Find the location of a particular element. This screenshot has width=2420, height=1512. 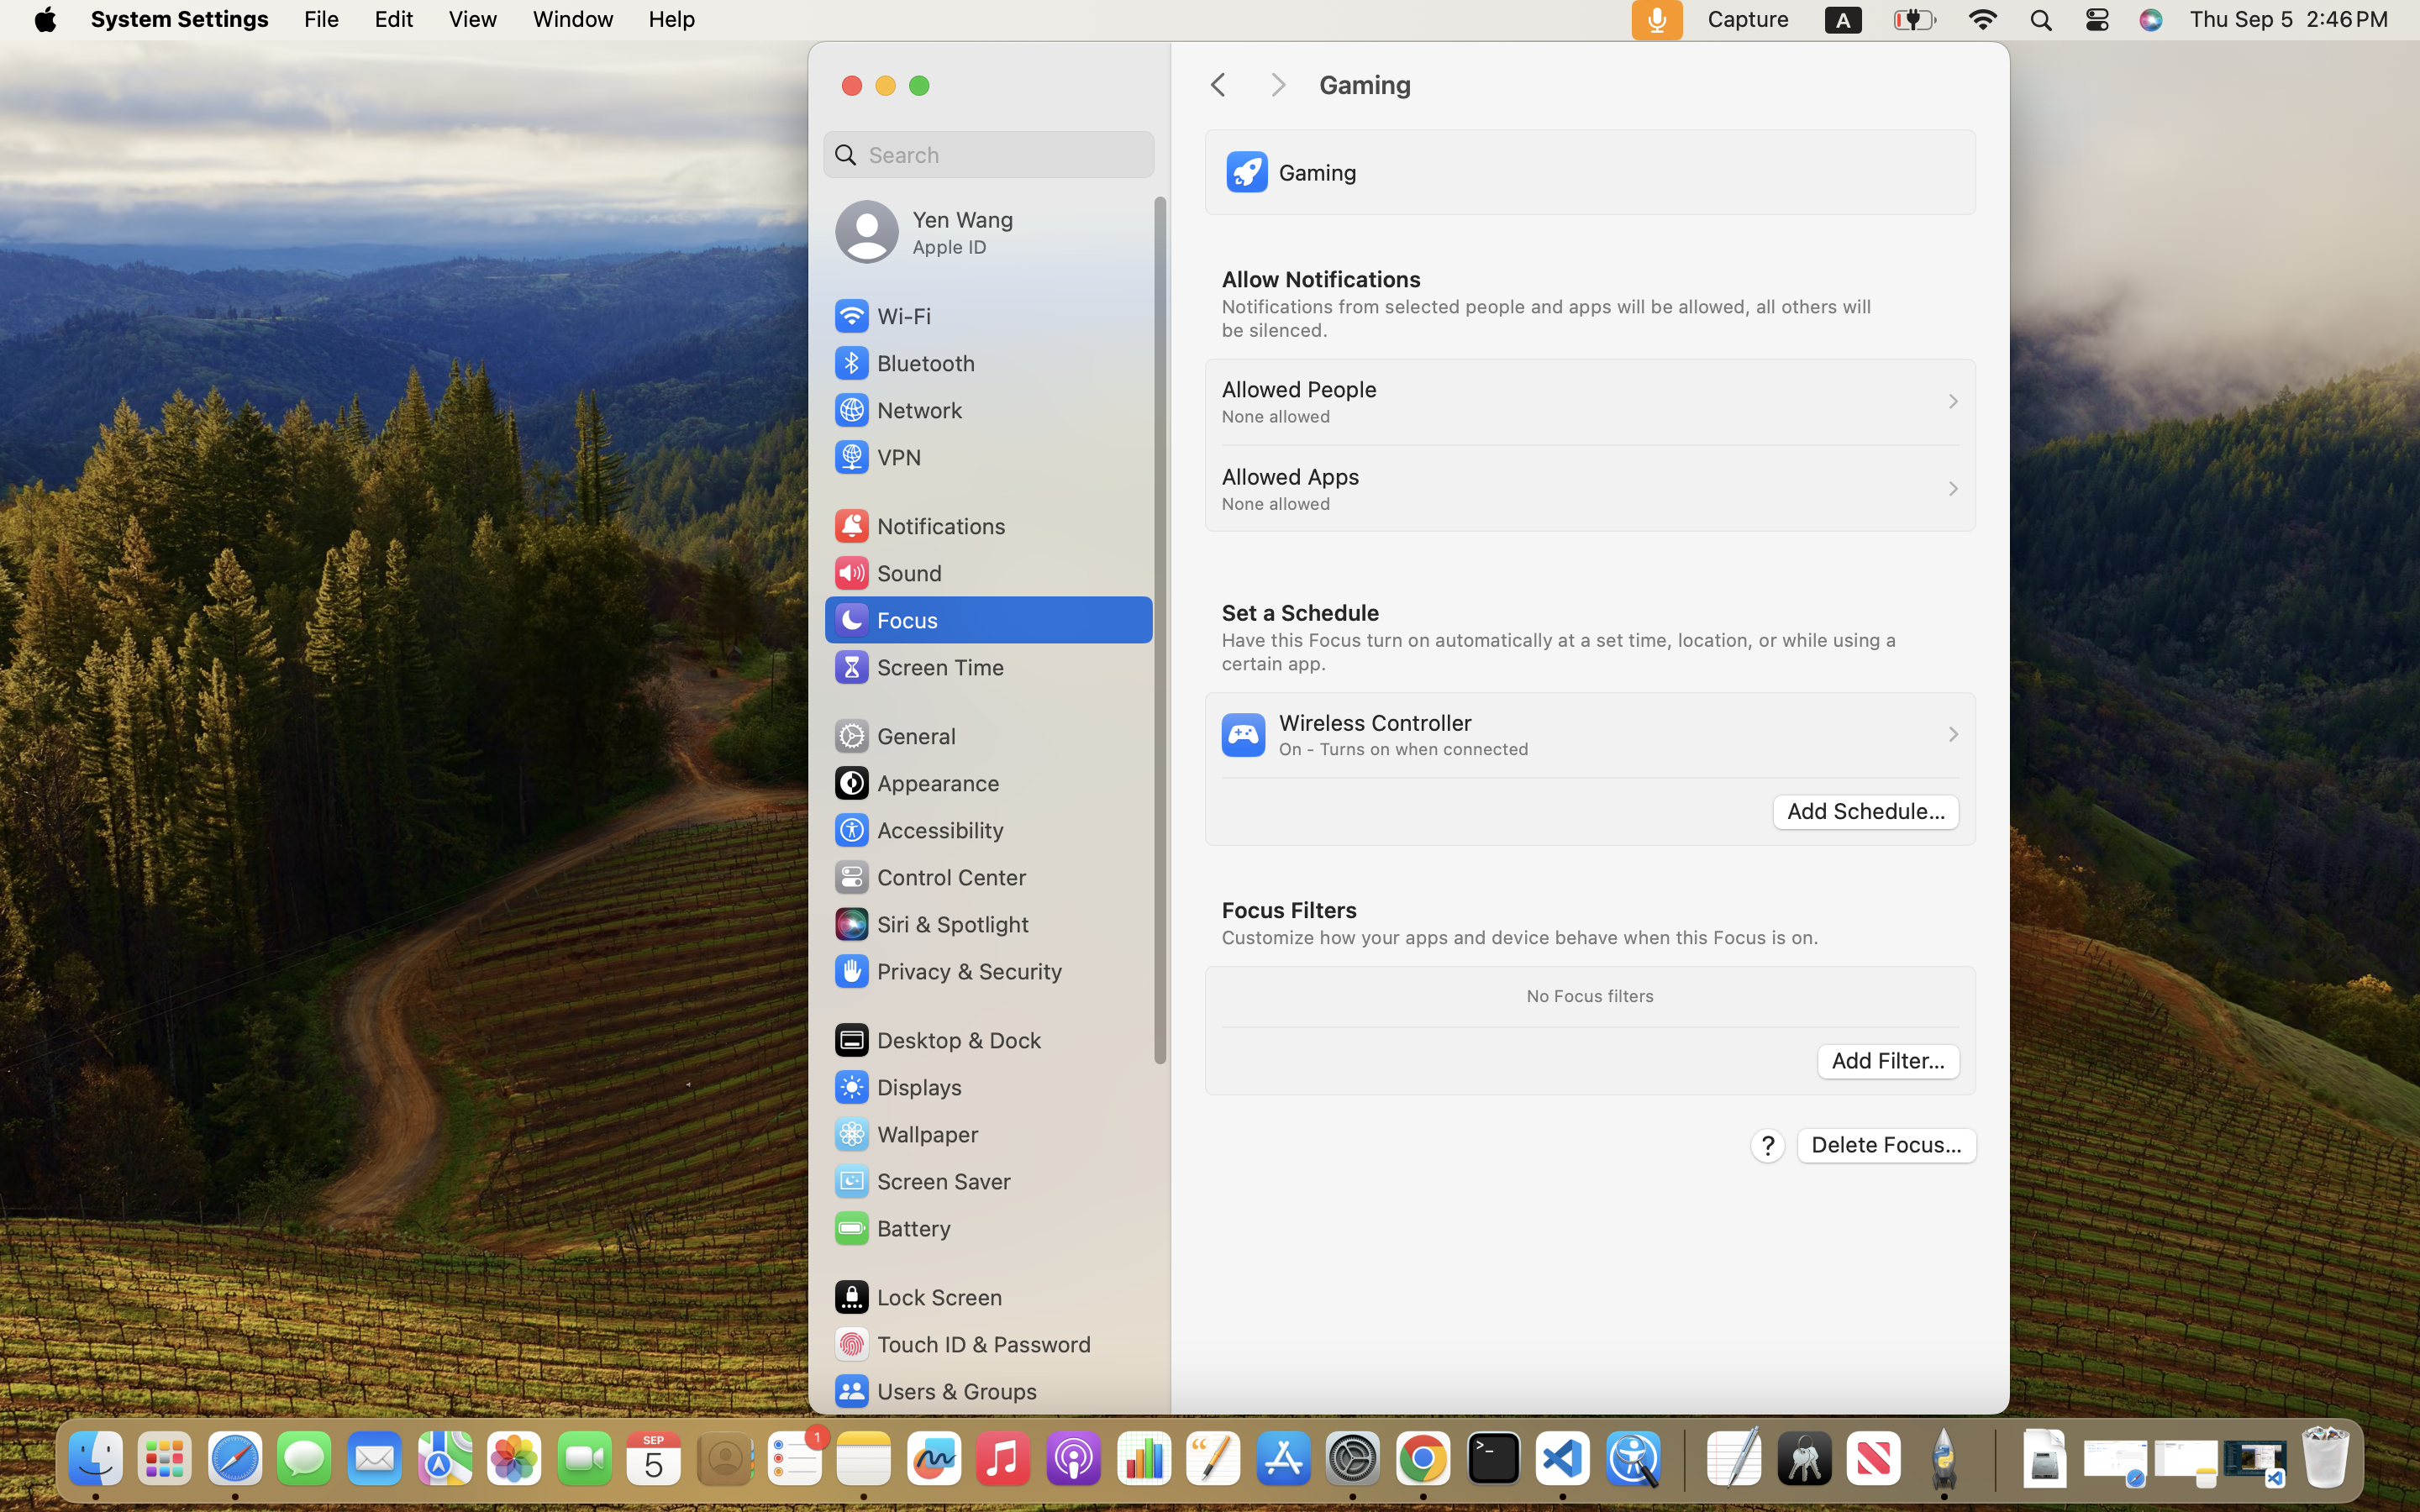

Yen Wang, Apple ID is located at coordinates (924, 232).